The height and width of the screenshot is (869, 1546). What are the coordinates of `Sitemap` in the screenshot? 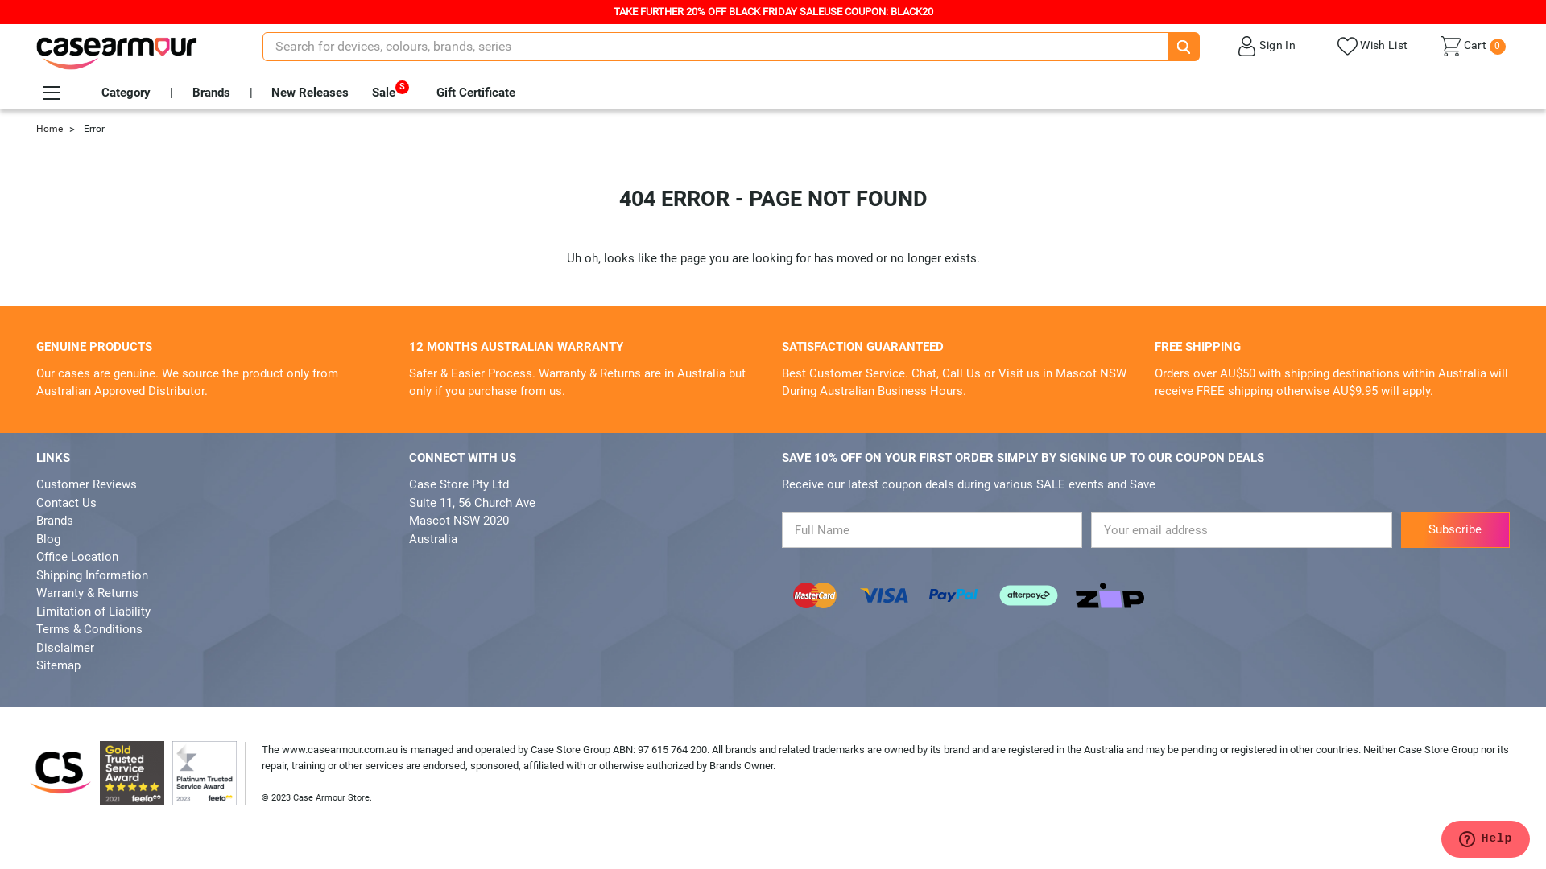 It's located at (58, 665).